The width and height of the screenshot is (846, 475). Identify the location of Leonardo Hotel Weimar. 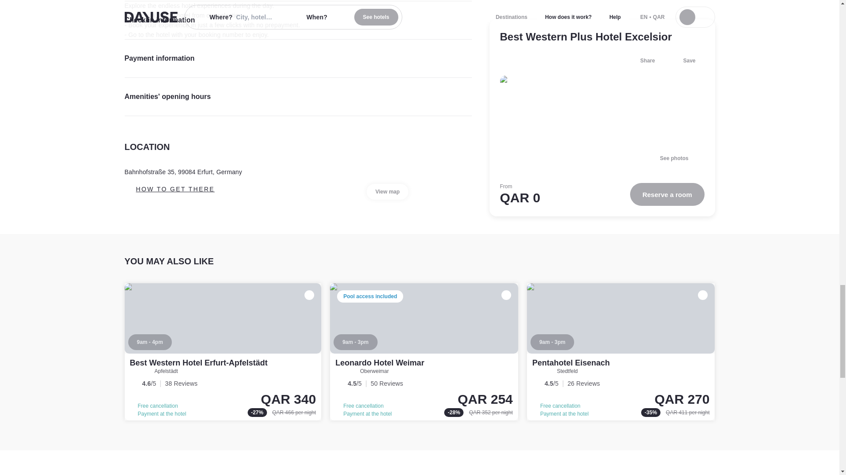
(424, 351).